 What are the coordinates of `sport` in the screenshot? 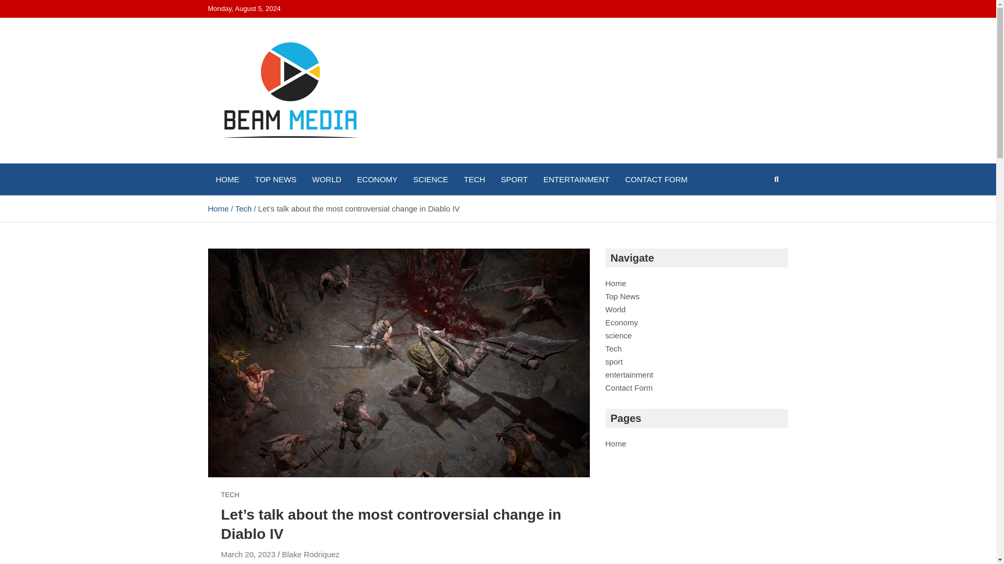 It's located at (614, 361).